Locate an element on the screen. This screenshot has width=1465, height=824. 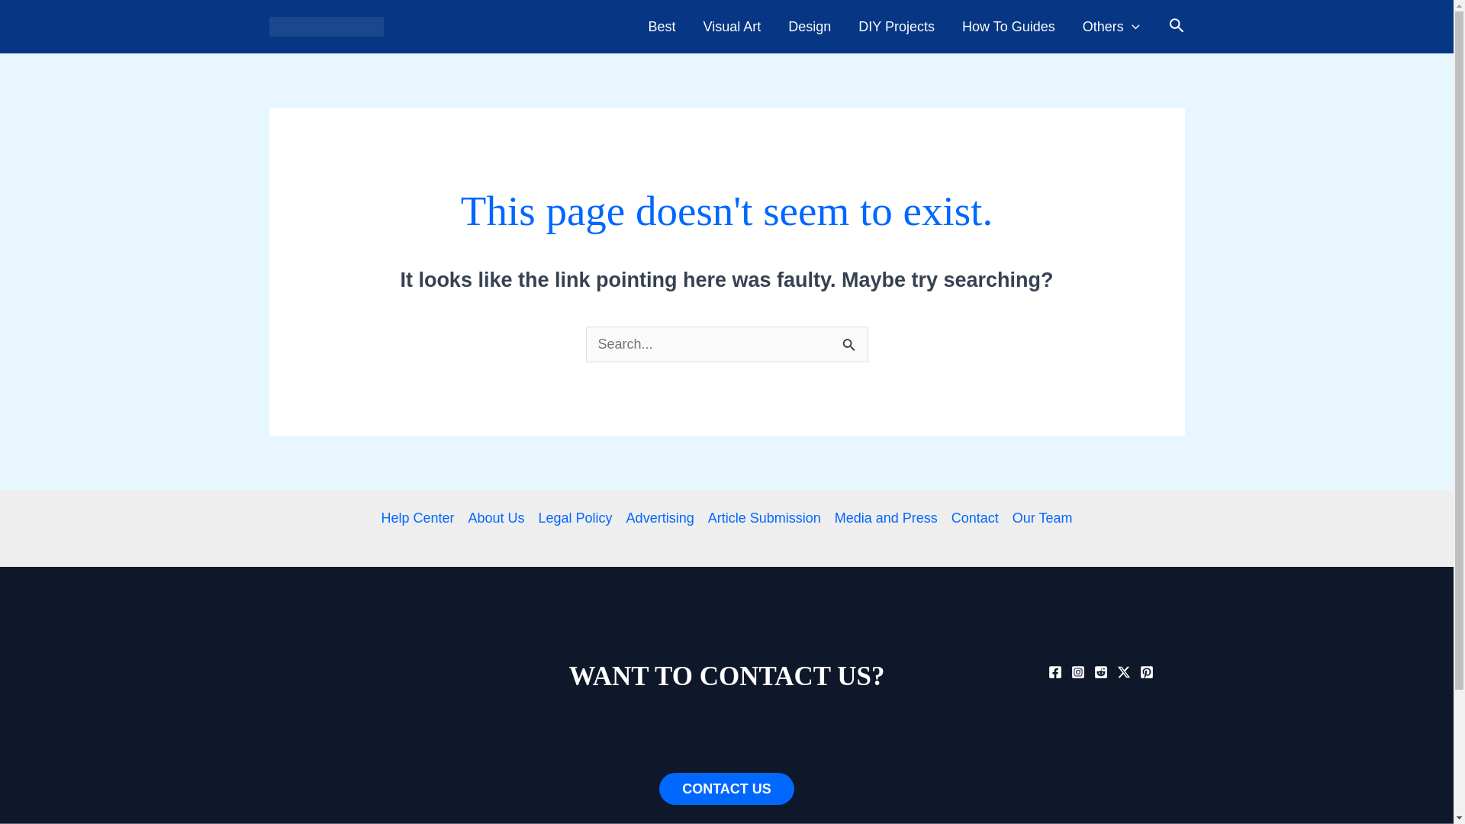
Advertising is located at coordinates (661, 518).